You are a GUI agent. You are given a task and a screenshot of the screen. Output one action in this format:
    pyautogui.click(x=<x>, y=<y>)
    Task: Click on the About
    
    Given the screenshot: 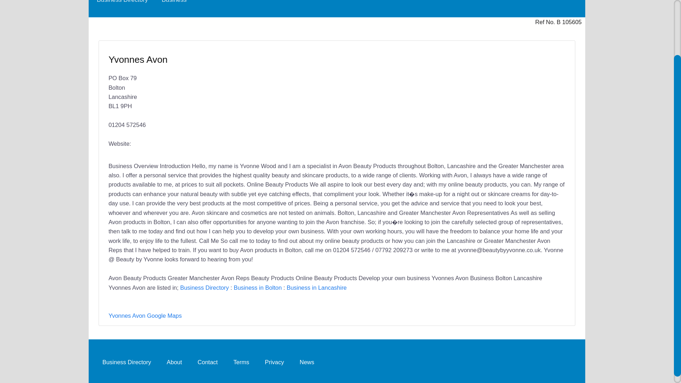 What is the action you would take?
    pyautogui.click(x=174, y=362)
    